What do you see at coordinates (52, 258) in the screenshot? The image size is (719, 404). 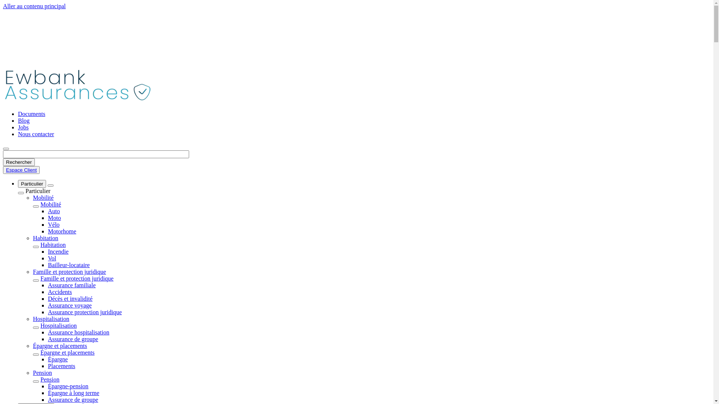 I see `Vol` at bounding box center [52, 258].